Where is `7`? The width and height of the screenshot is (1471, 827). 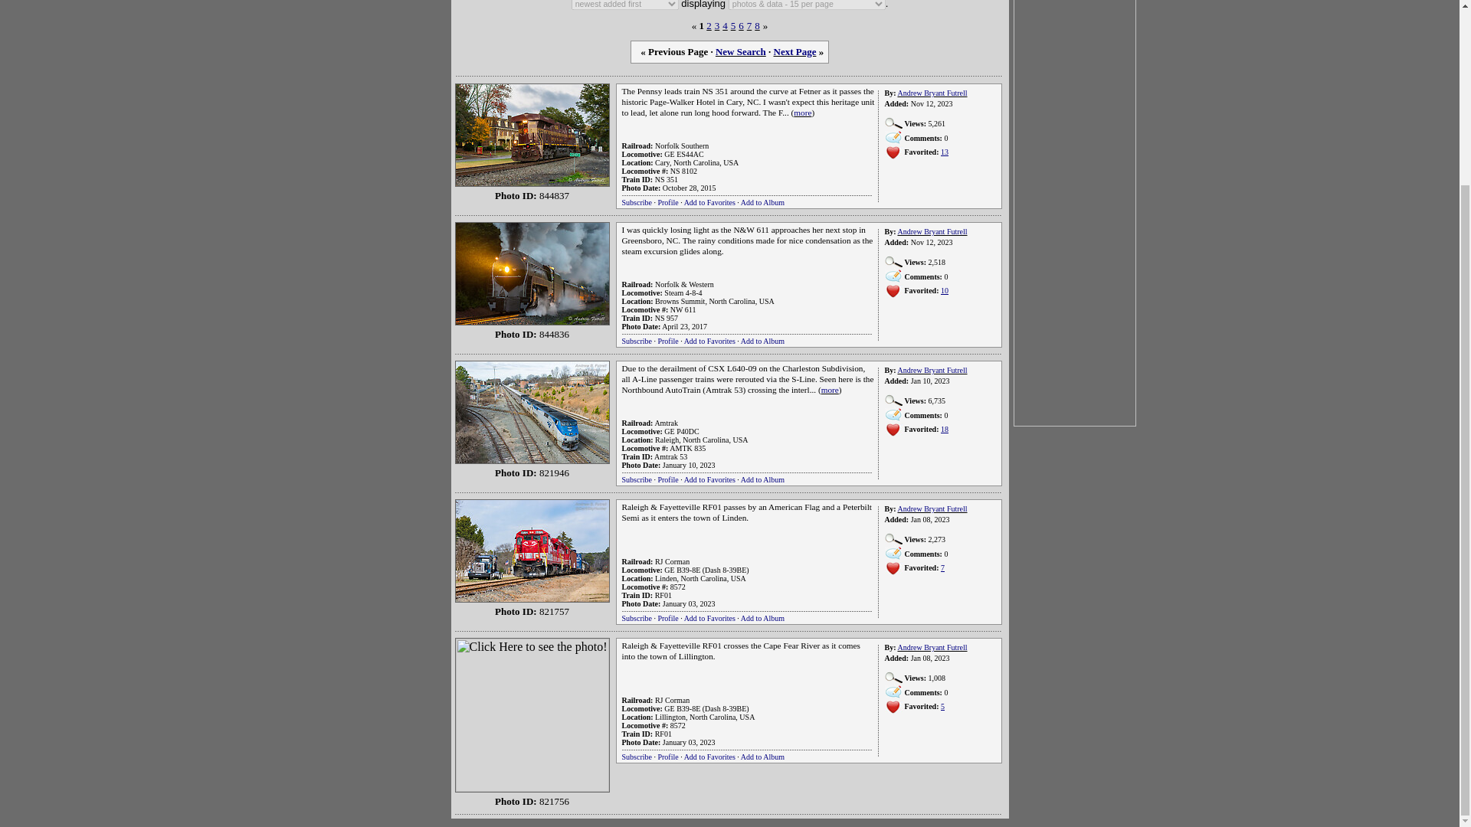 7 is located at coordinates (749, 25).